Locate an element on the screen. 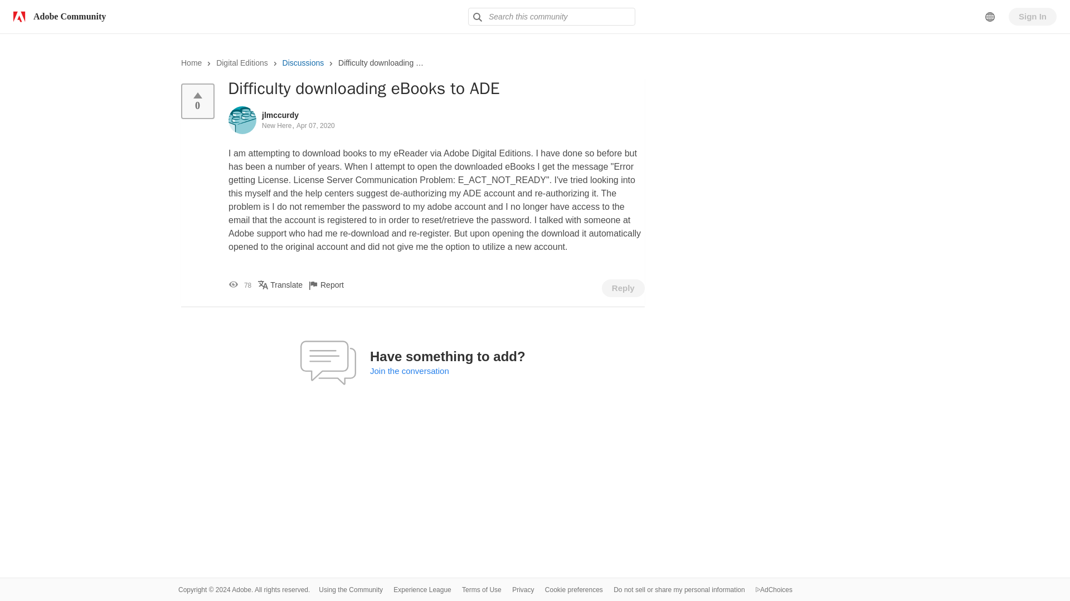 The width and height of the screenshot is (1070, 601). Sign In is located at coordinates (1033, 17).